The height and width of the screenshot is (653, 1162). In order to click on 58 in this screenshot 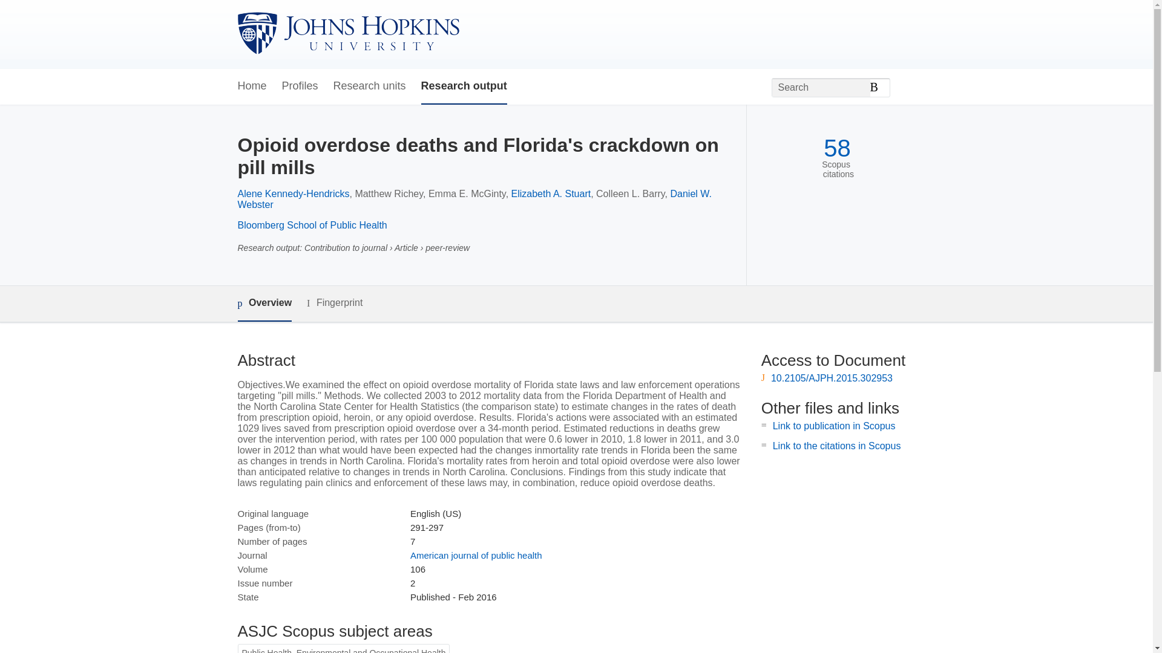, I will do `click(837, 148)`.